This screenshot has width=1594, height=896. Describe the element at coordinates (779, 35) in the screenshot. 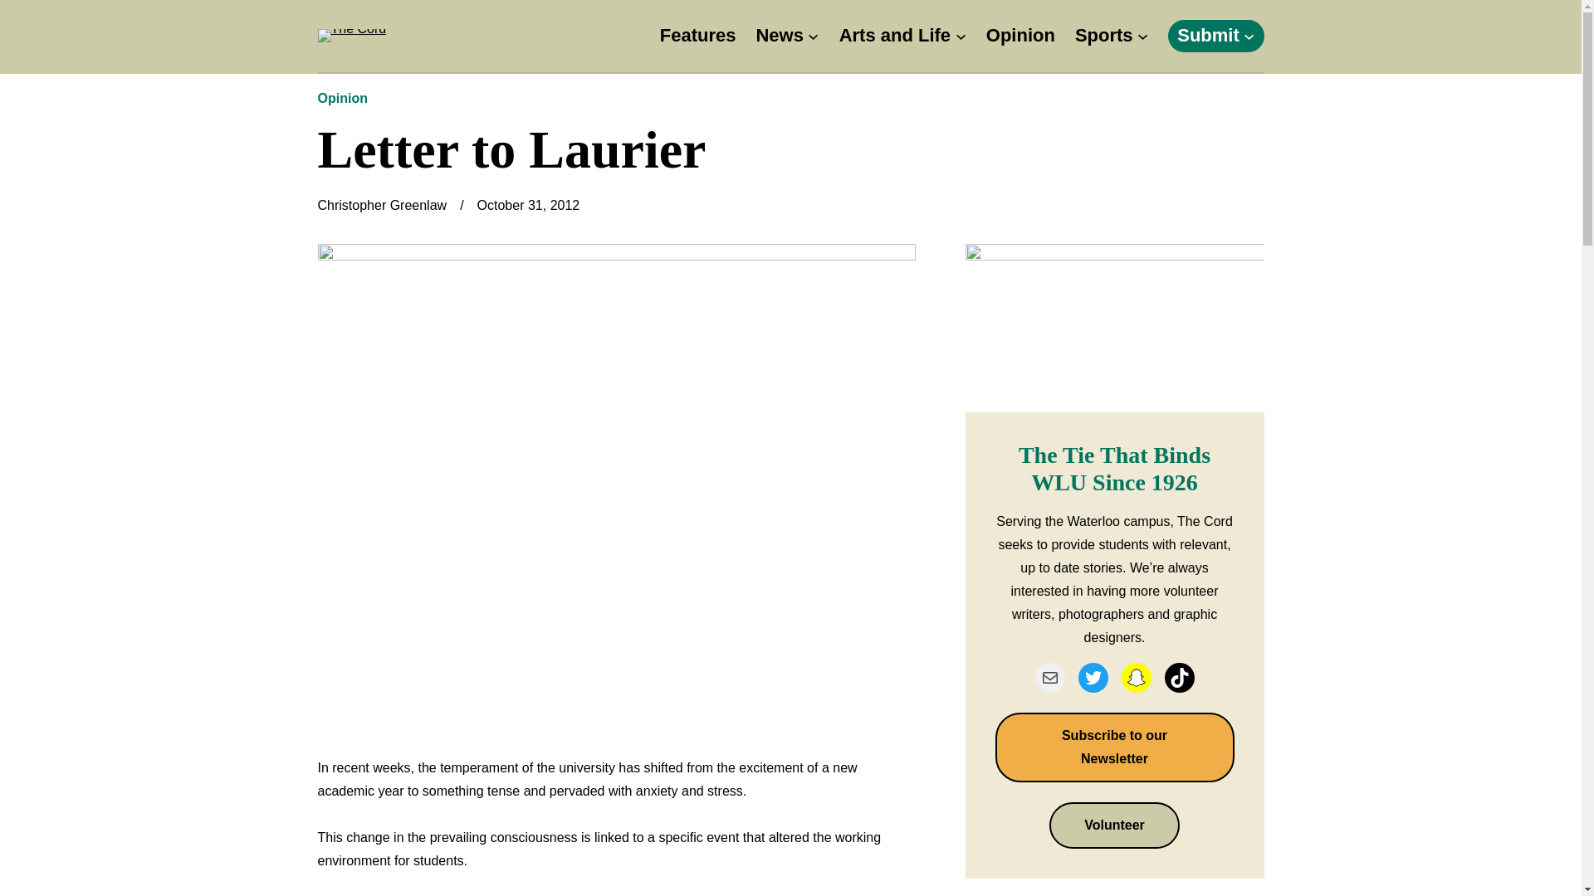

I see `News` at that location.